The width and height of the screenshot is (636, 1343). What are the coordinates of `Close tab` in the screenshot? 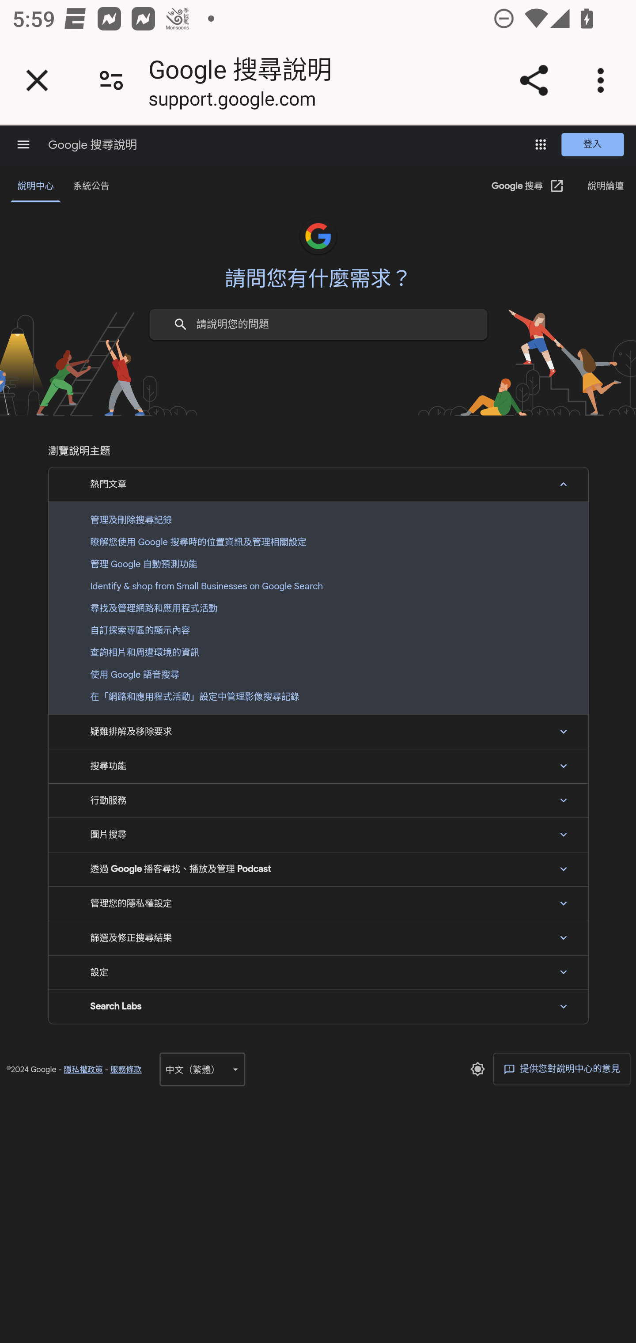 It's located at (37, 80).